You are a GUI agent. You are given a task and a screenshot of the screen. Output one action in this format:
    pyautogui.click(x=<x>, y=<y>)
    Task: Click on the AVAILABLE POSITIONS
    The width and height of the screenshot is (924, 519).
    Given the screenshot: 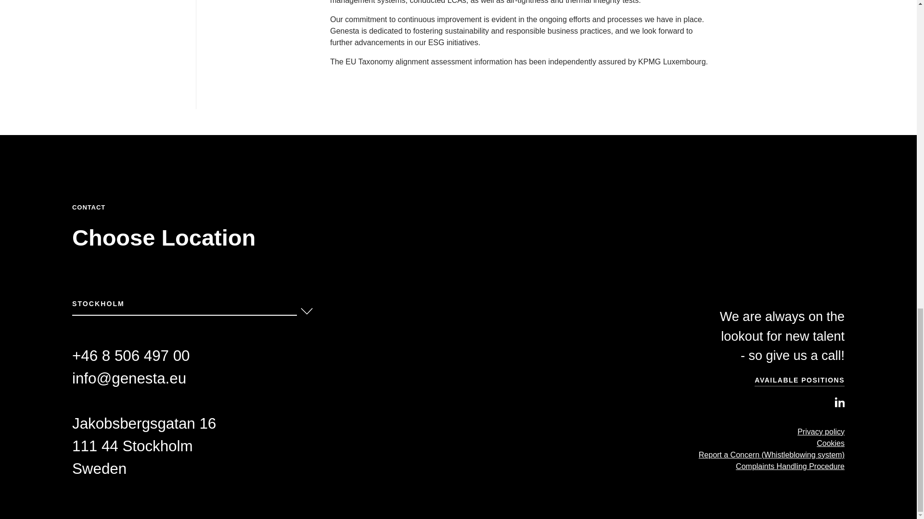 What is the action you would take?
    pyautogui.click(x=799, y=380)
    